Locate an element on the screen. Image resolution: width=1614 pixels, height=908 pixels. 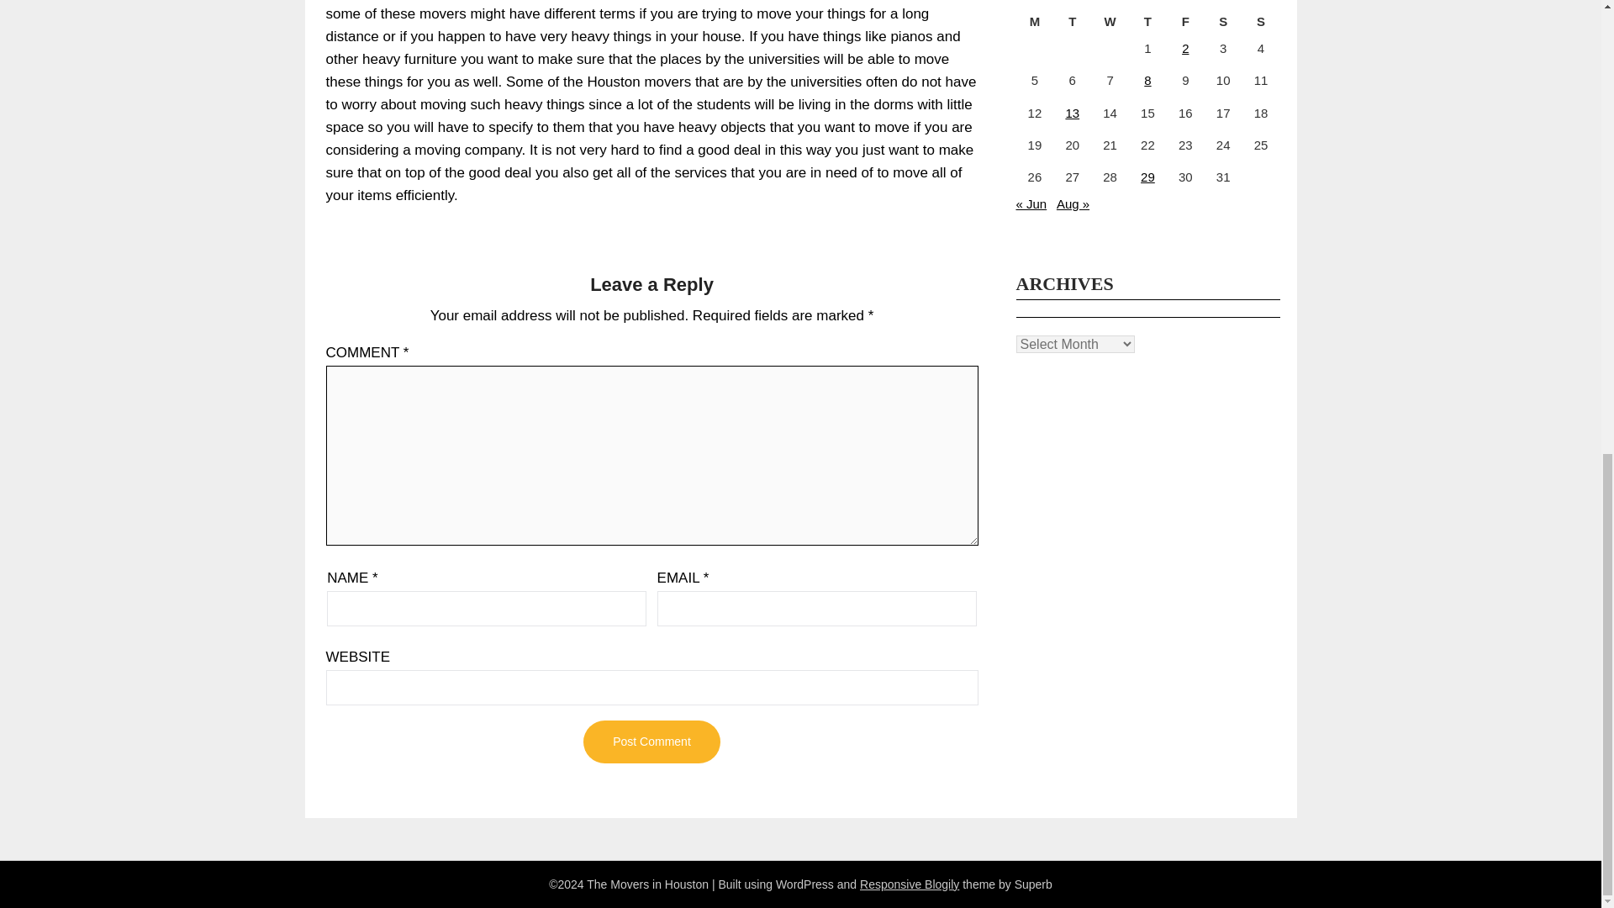
8 is located at coordinates (1147, 80).